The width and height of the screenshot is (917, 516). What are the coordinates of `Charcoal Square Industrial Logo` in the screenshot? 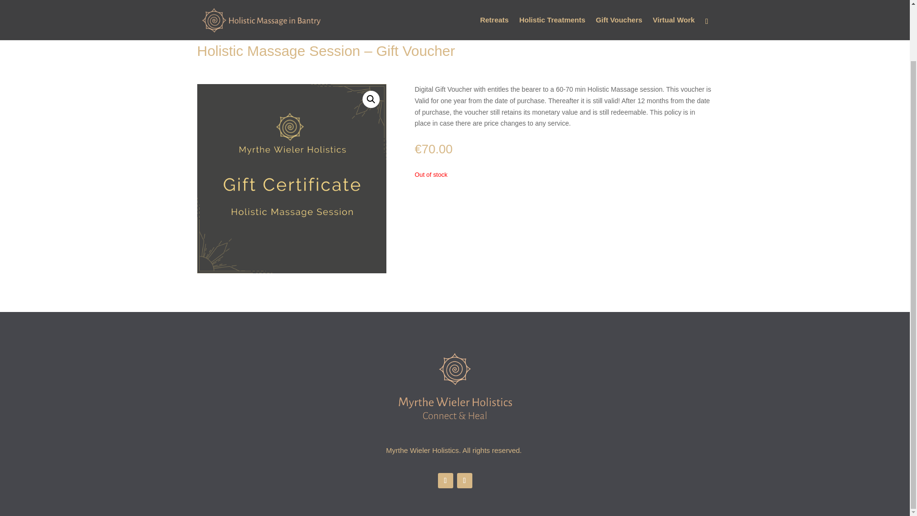 It's located at (291, 179).